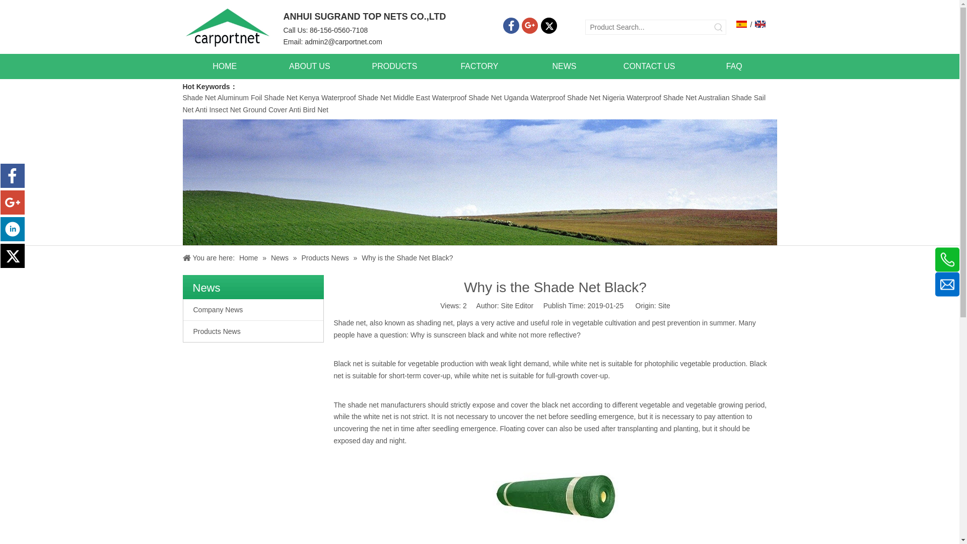  What do you see at coordinates (253, 331) in the screenshot?
I see `Products News` at bounding box center [253, 331].